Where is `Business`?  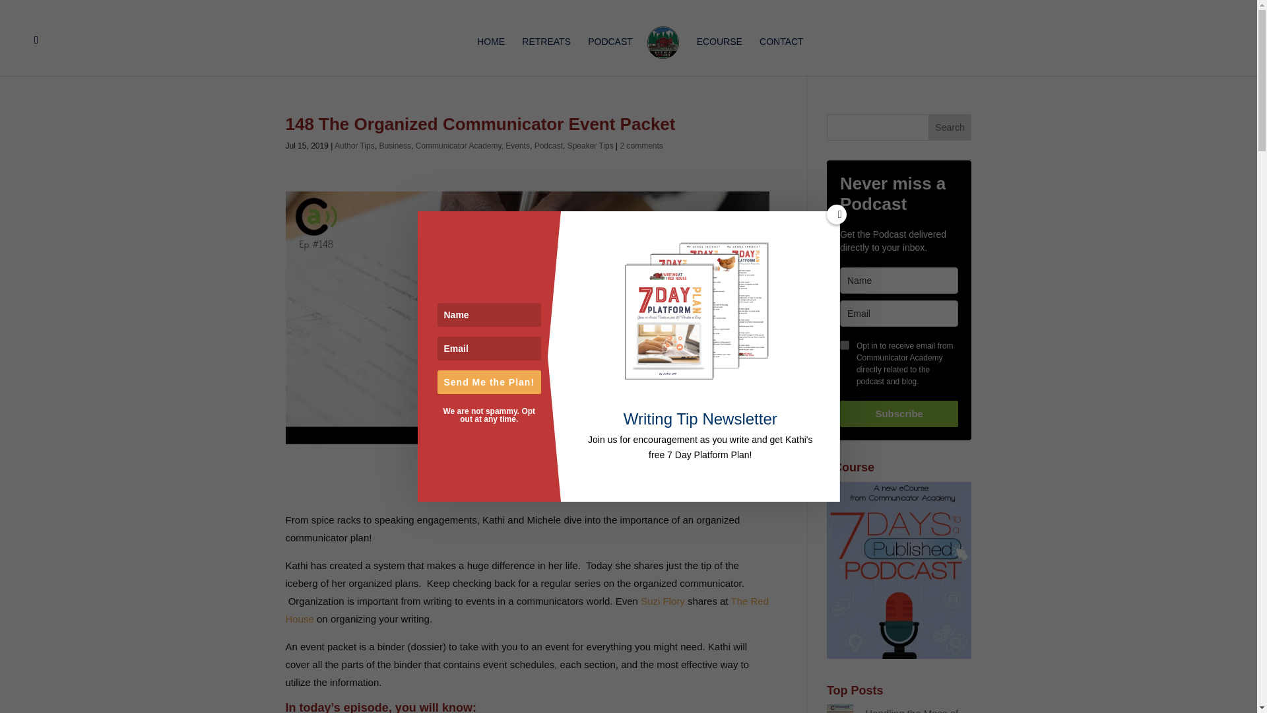
Business is located at coordinates (395, 145).